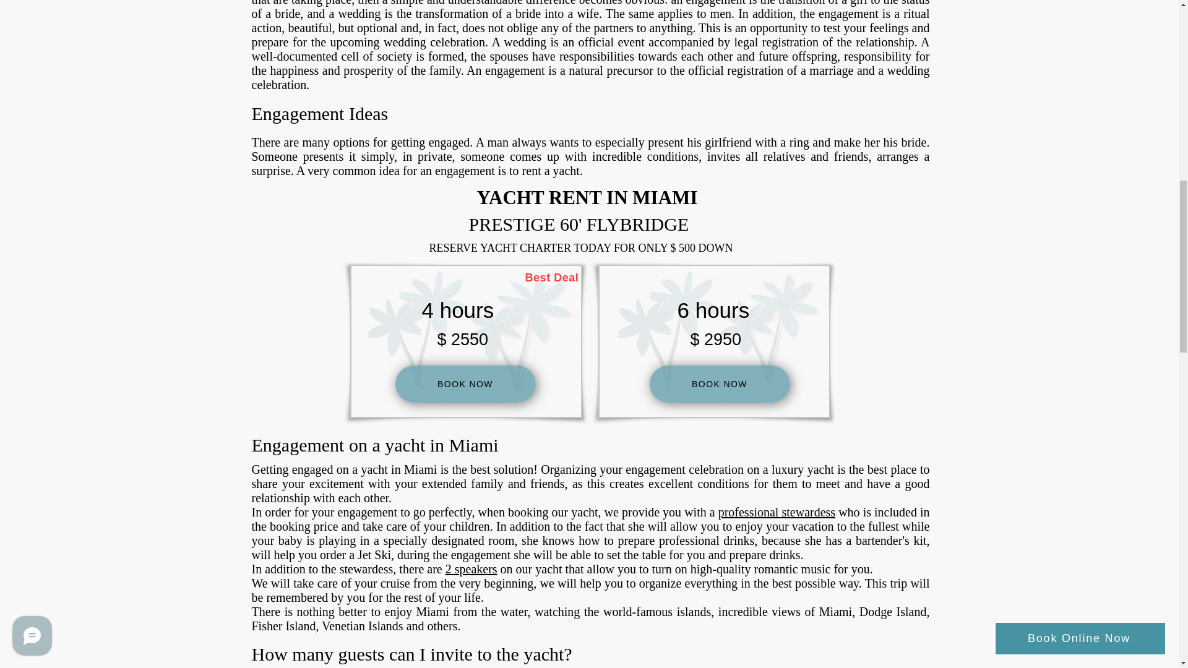  Describe the element at coordinates (471, 569) in the screenshot. I see `2 speakers` at that location.